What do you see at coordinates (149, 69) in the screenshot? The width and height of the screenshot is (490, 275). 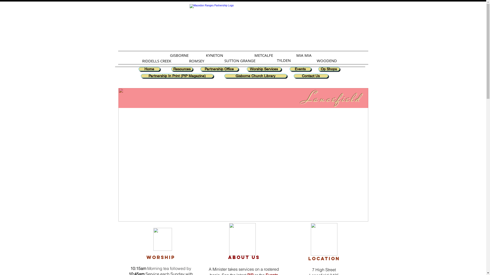 I see `Home` at bounding box center [149, 69].